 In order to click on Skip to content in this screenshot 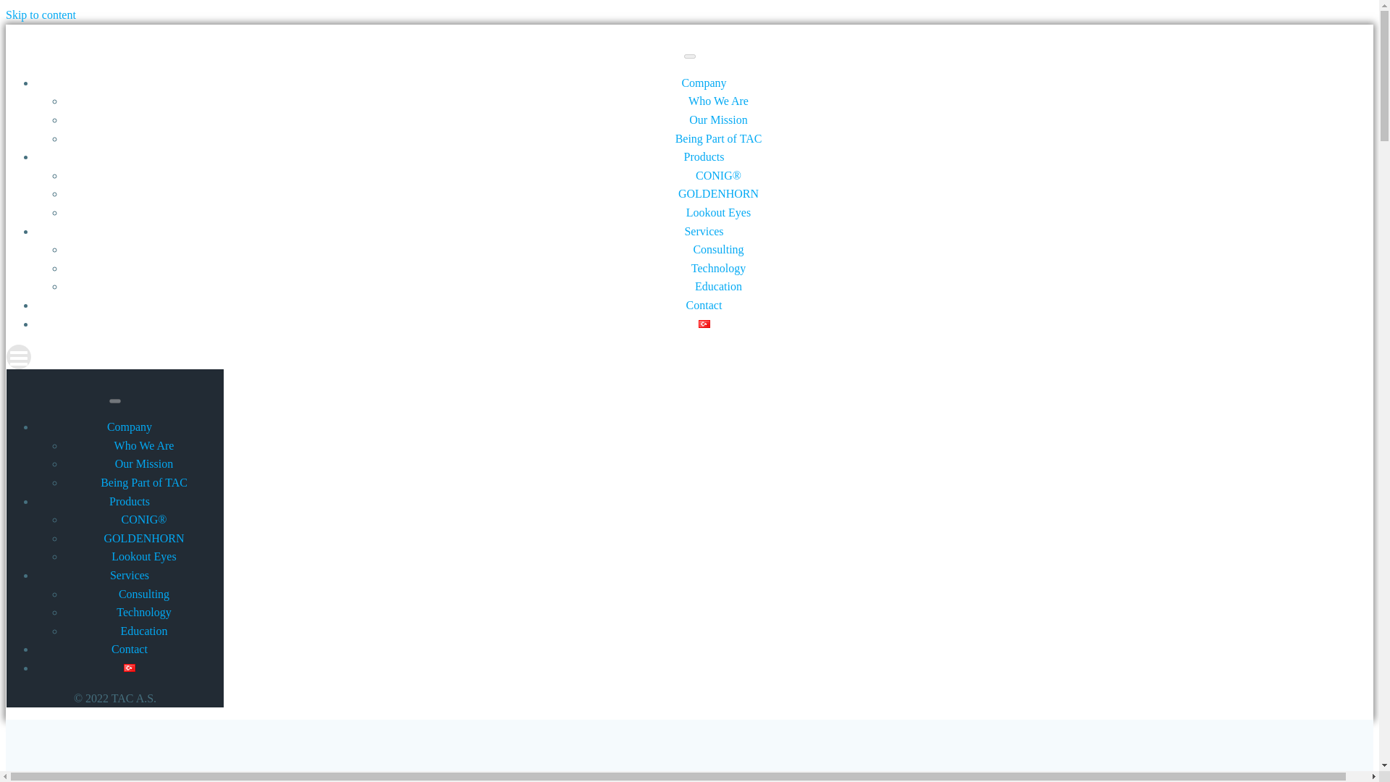, I will do `click(41, 14)`.